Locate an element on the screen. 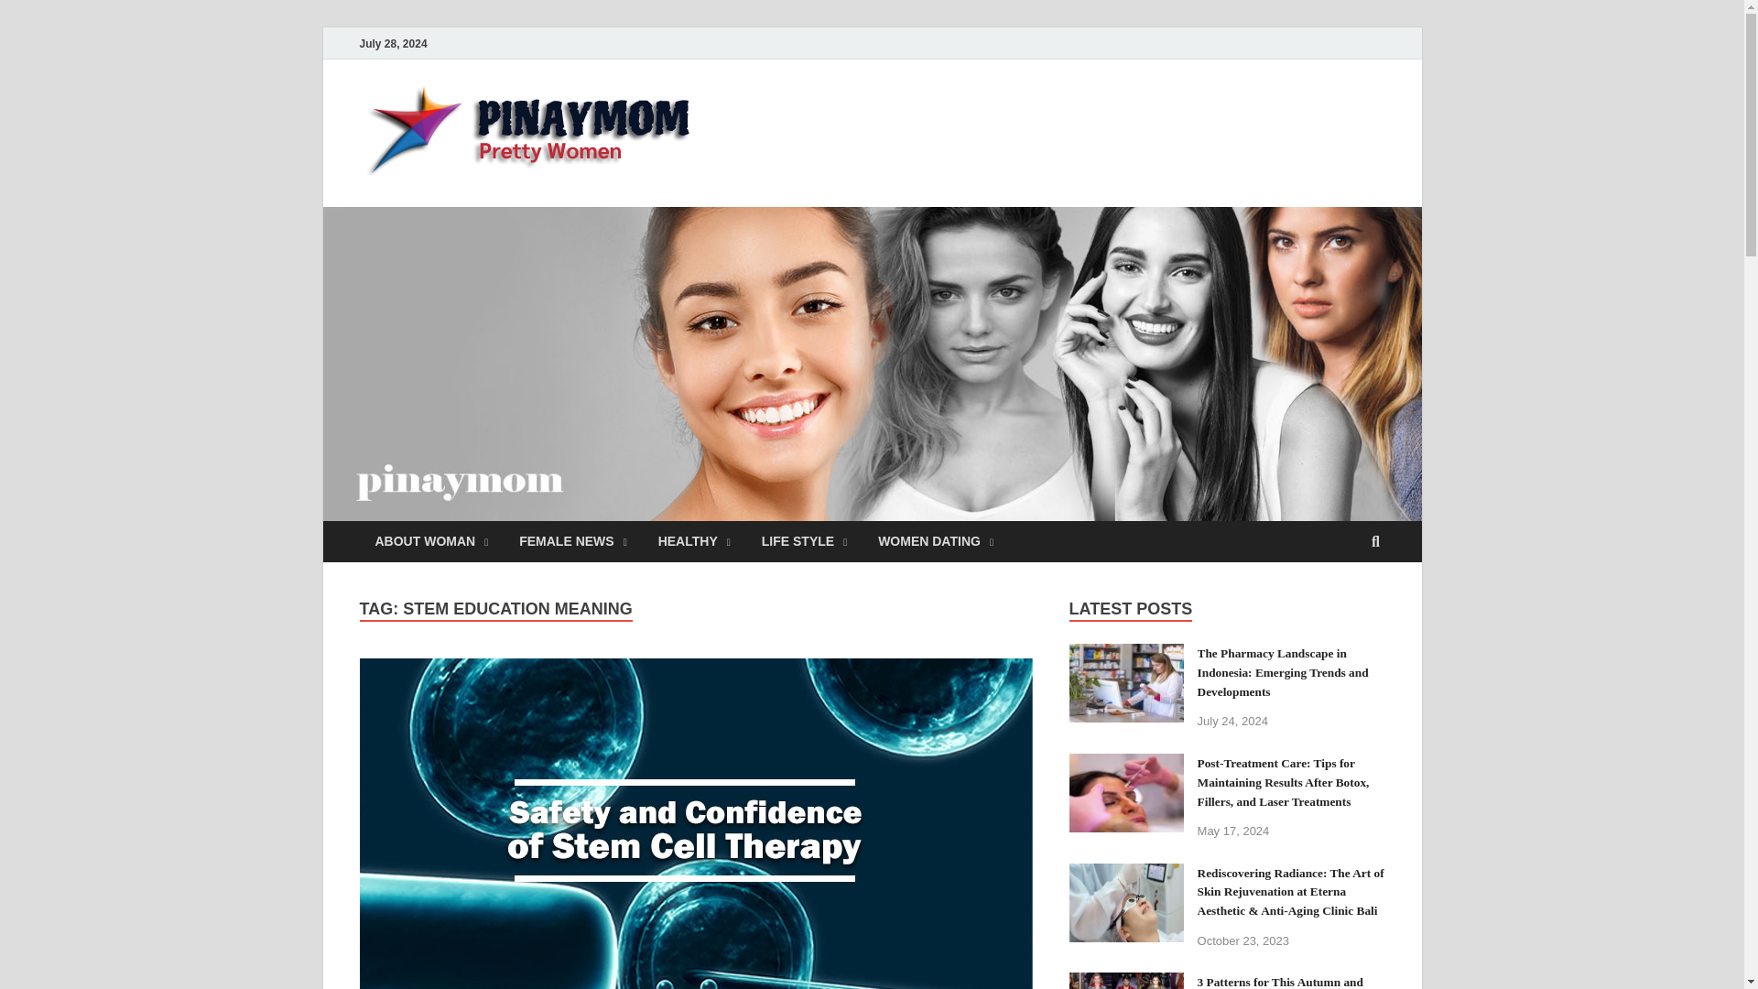  LIFE STYLE is located at coordinates (804, 542).